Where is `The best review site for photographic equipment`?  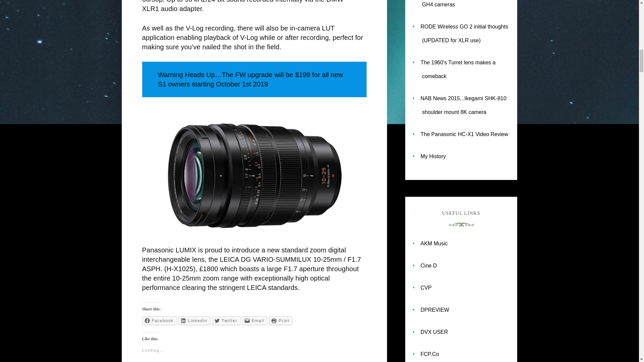 The best review site for photographic equipment is located at coordinates (435, 310).